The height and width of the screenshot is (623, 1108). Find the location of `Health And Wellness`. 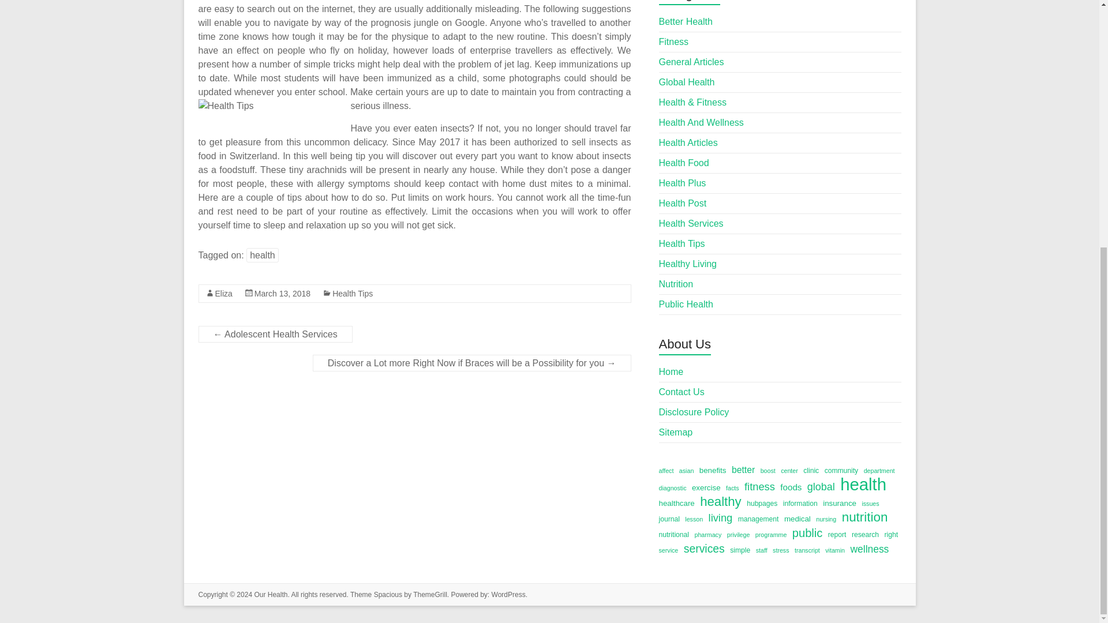

Health And Wellness is located at coordinates (701, 122).